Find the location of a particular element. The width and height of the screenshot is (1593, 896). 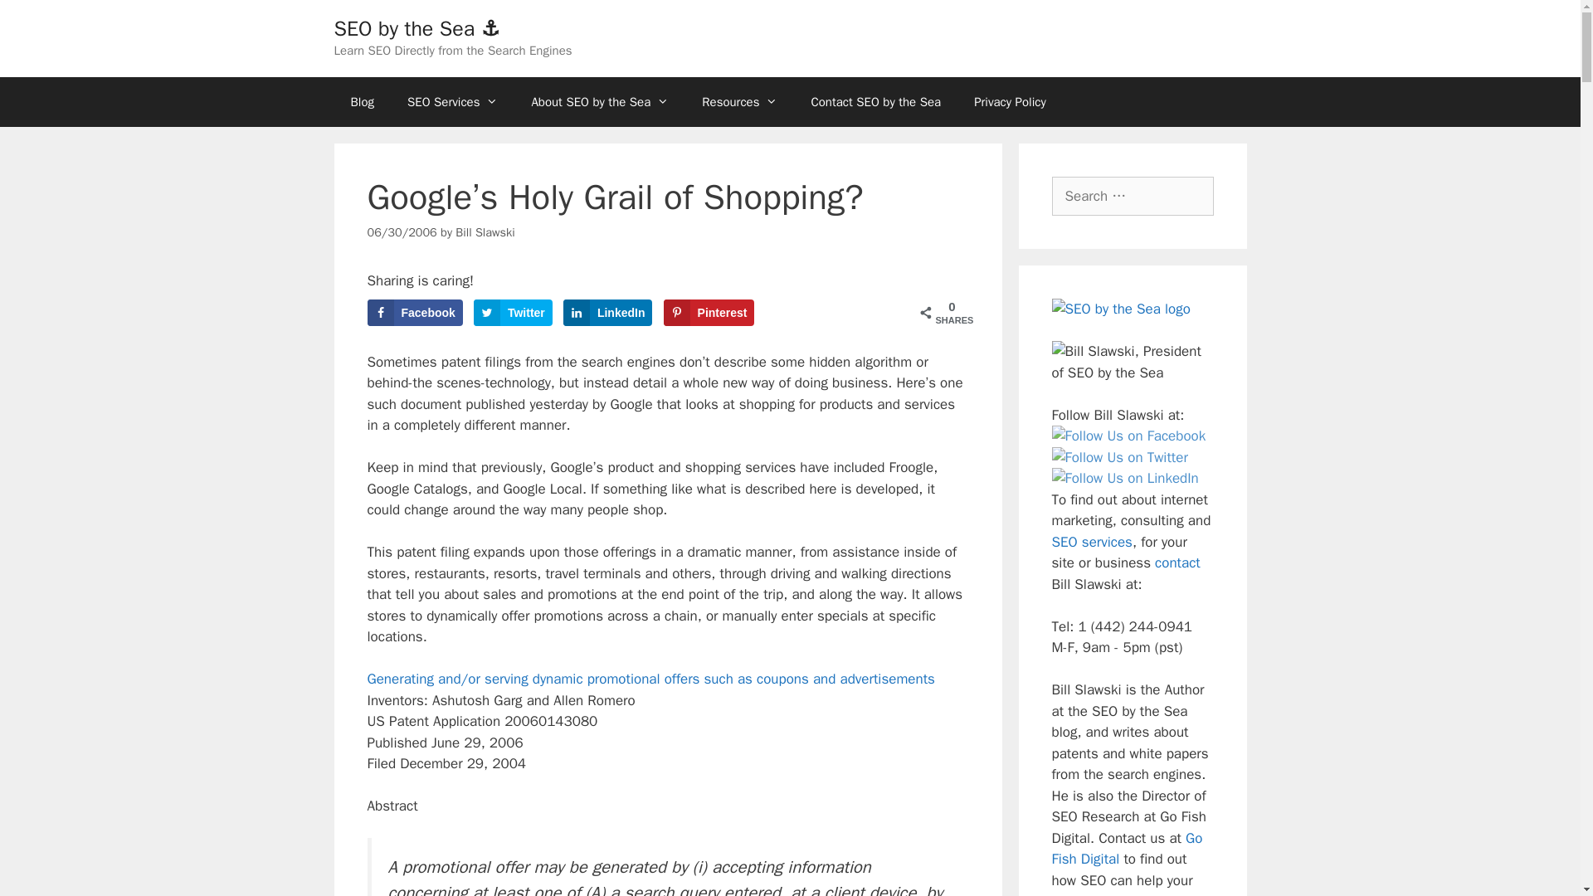

Privacy Policy is located at coordinates (1009, 101).